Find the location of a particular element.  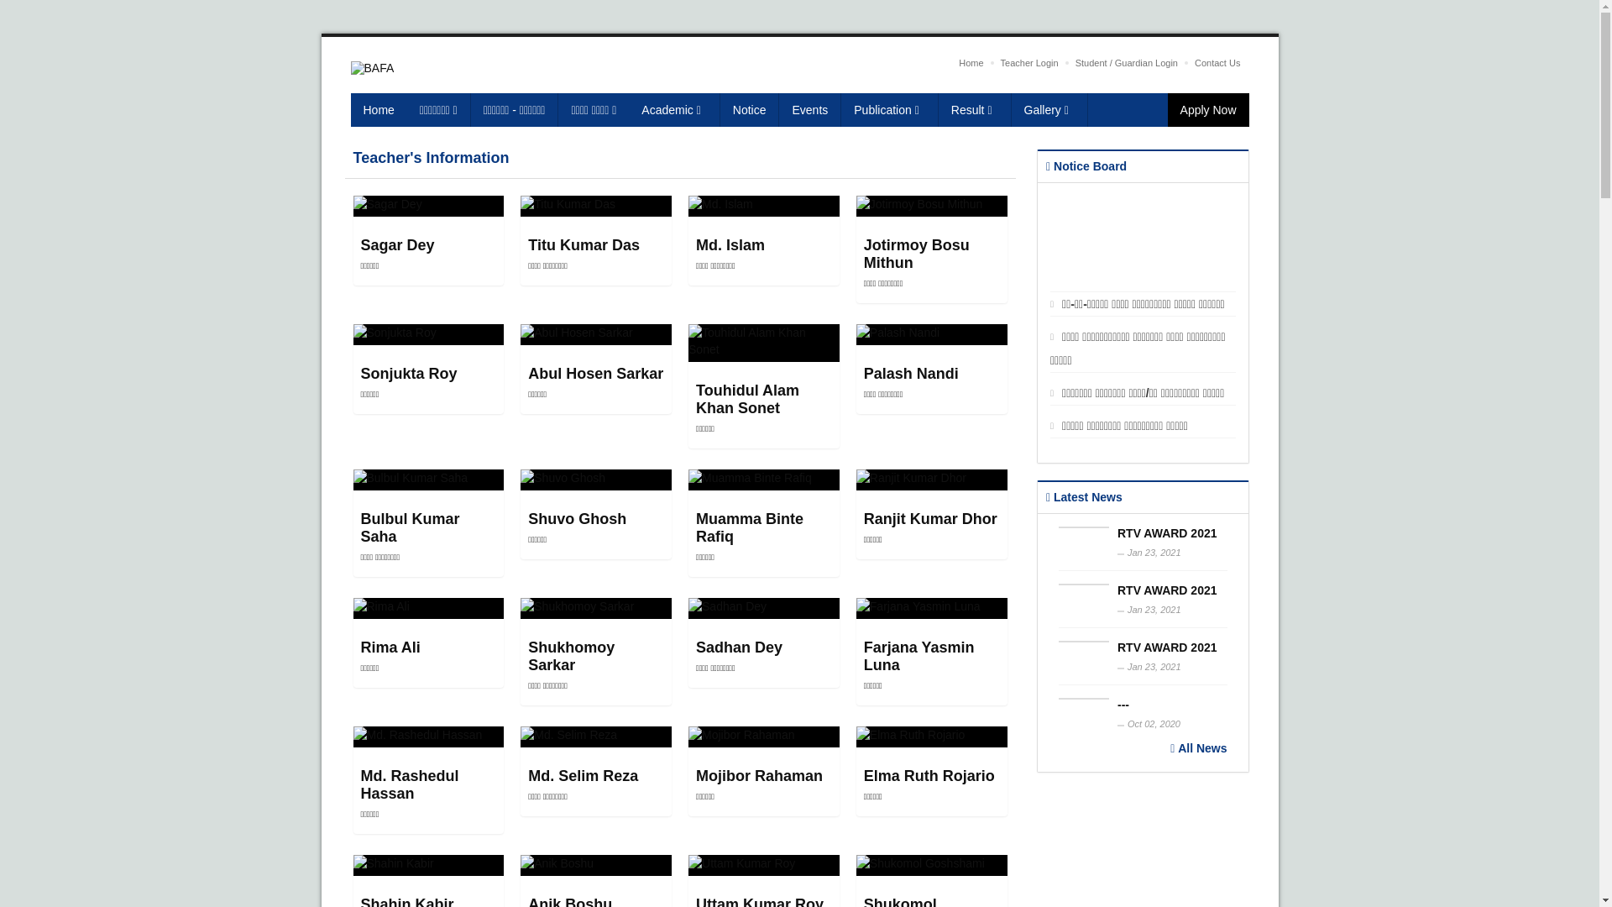

Abul Hosen Sarkar is located at coordinates (596, 374).